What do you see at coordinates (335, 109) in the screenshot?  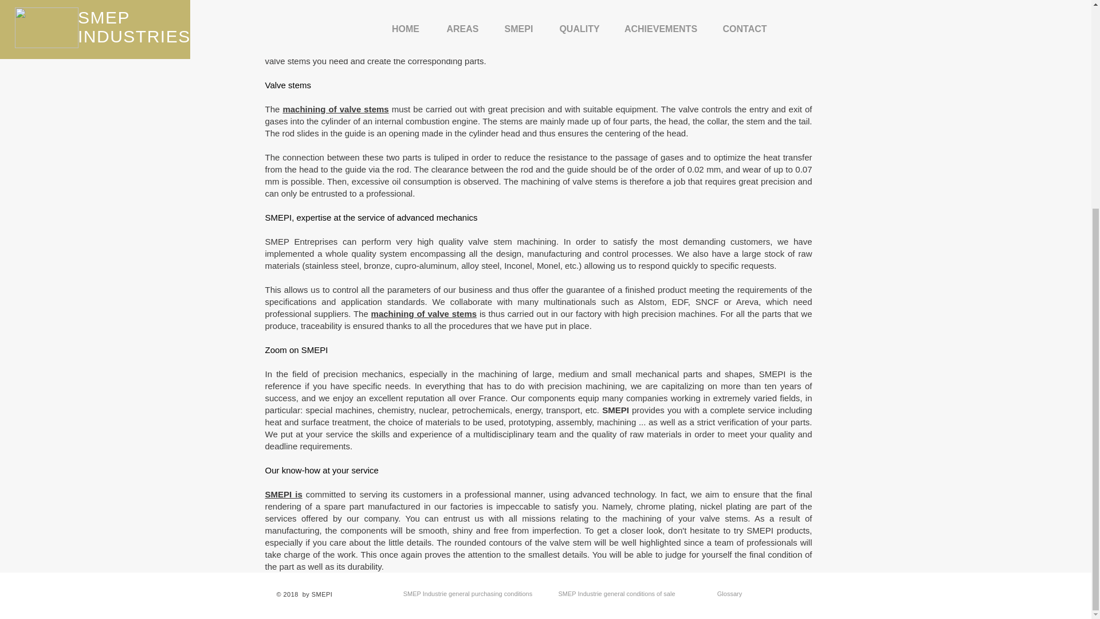 I see `machining of valve stems` at bounding box center [335, 109].